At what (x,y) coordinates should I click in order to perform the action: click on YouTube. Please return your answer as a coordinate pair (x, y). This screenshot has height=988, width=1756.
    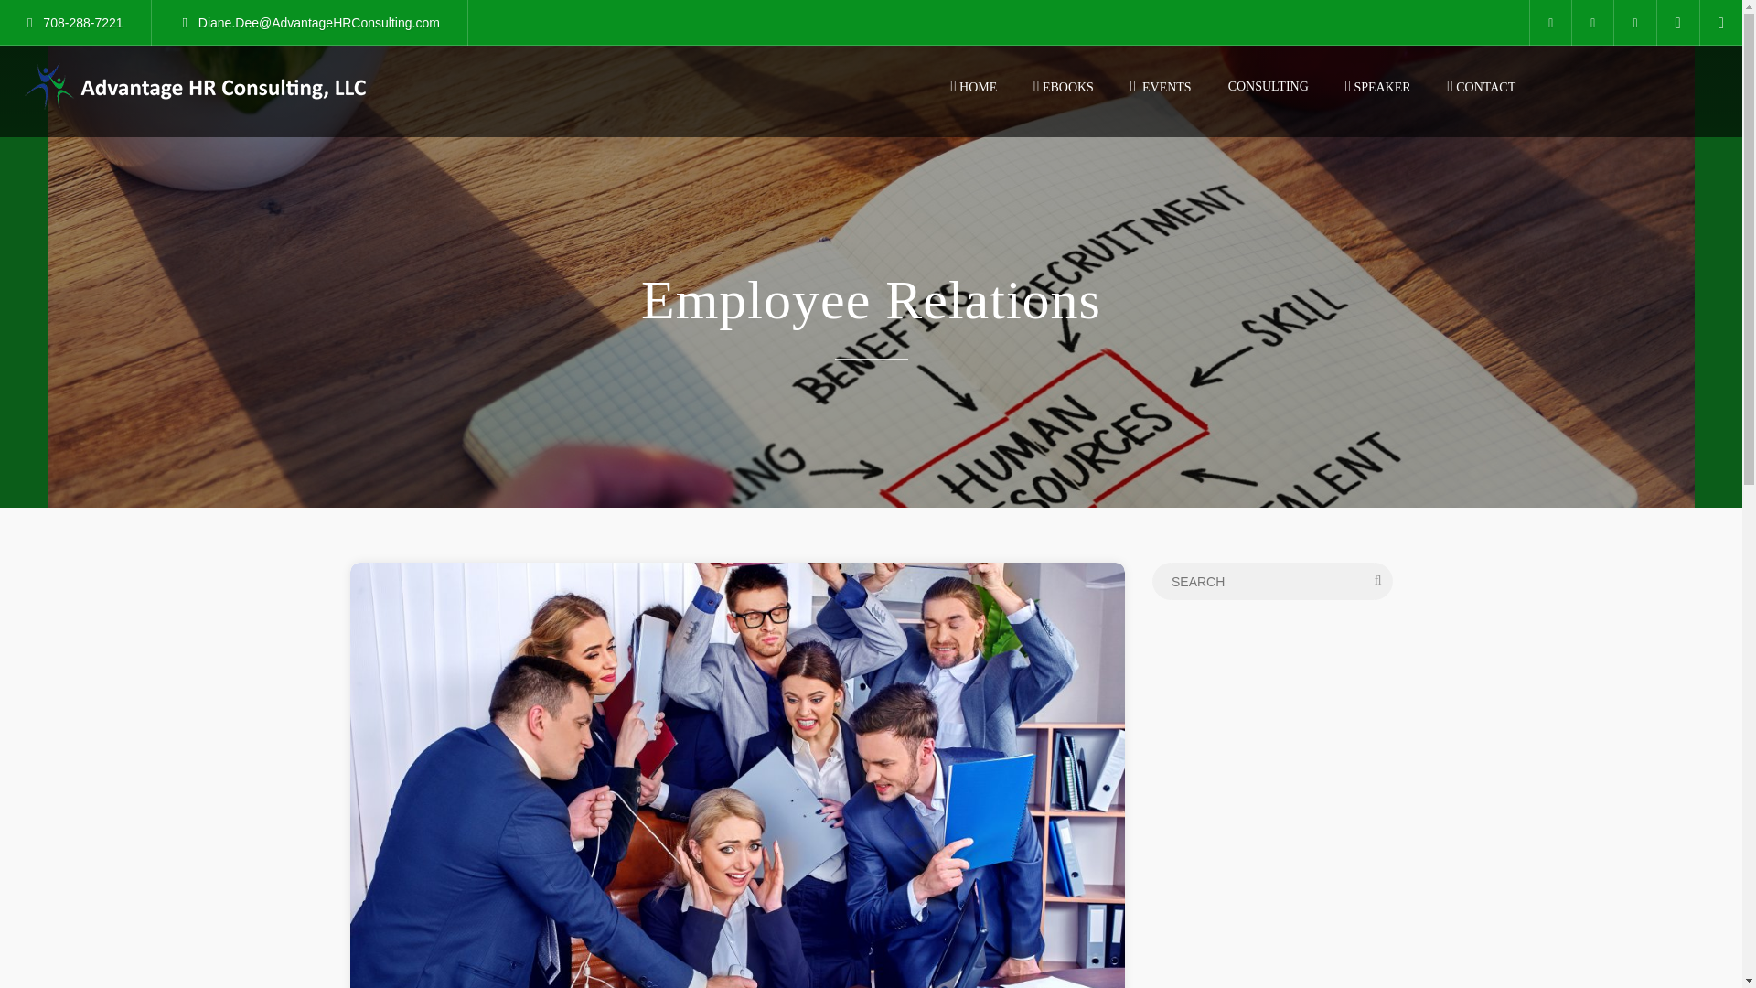
    Looking at the image, I should click on (1634, 22).